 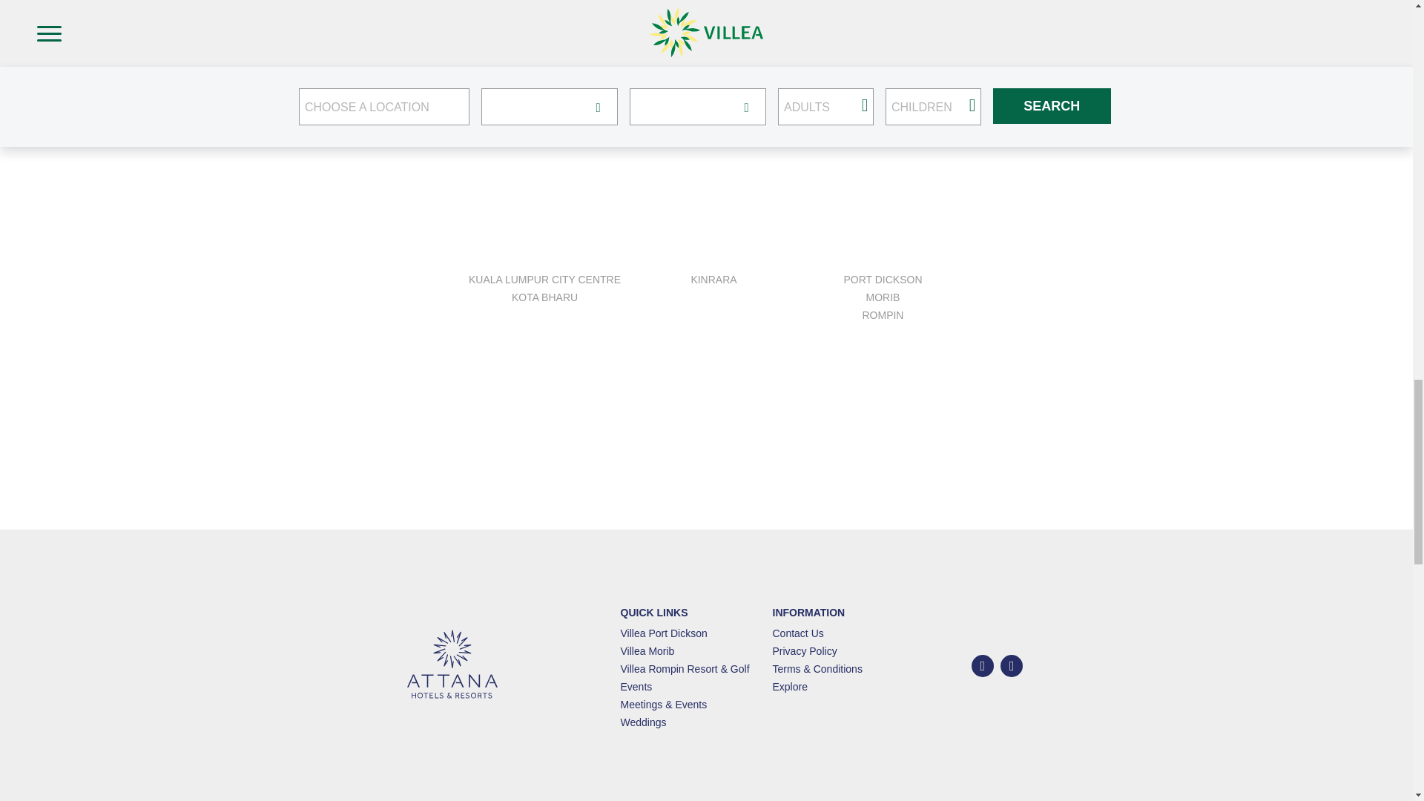 I want to click on comfortable accommodations, so click(x=333, y=59).